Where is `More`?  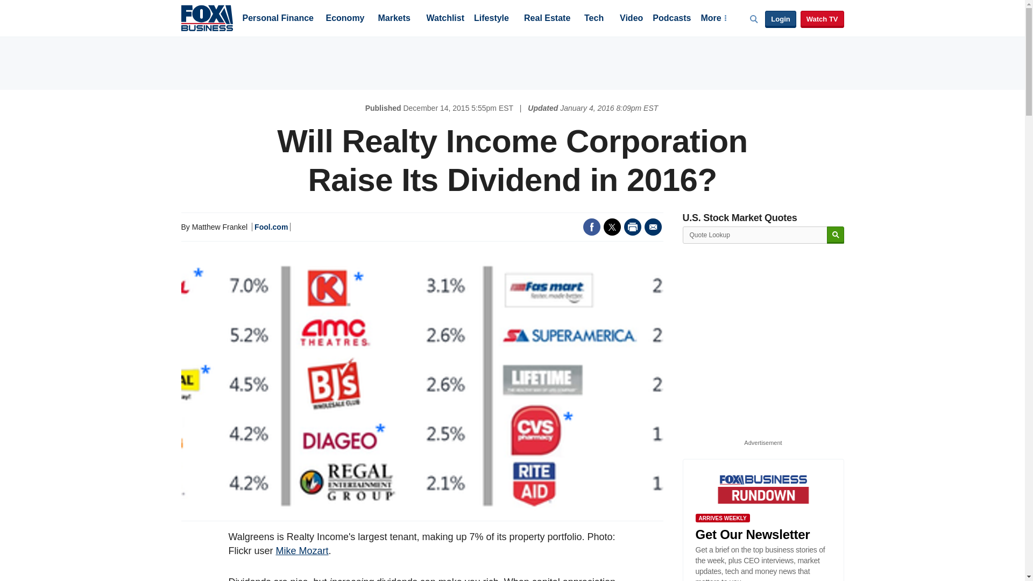 More is located at coordinates (713, 19).